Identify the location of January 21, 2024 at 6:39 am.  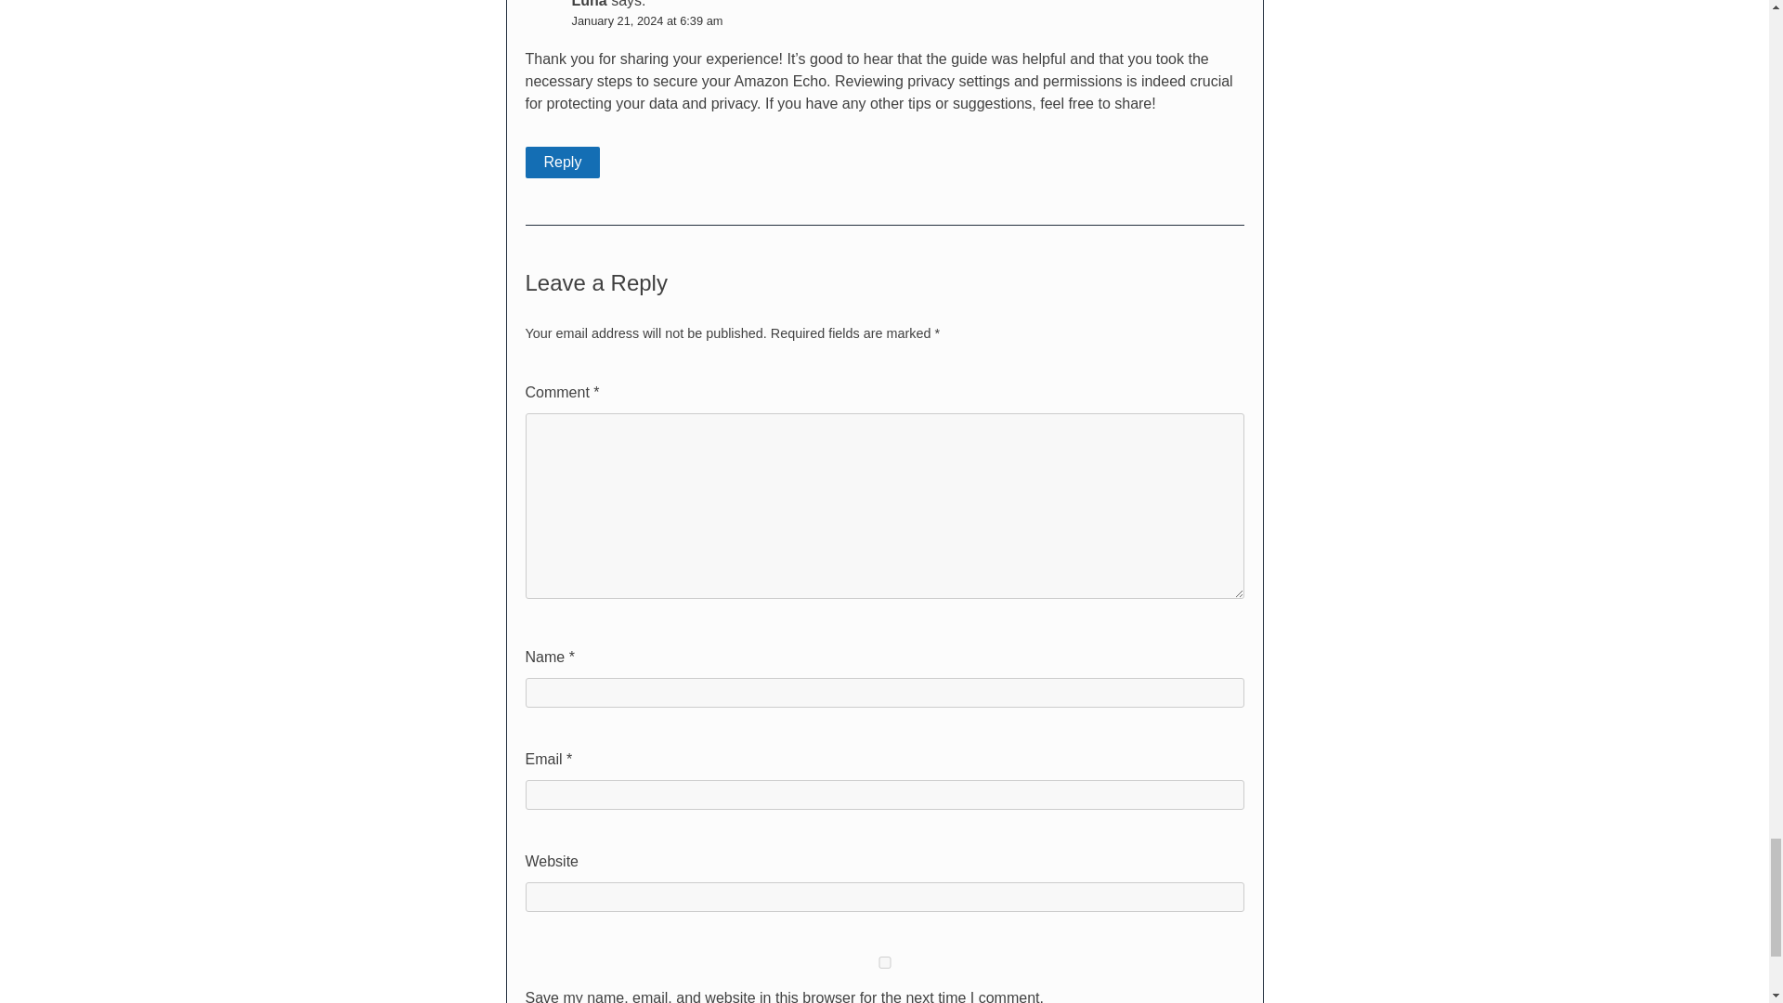
(648, 20).